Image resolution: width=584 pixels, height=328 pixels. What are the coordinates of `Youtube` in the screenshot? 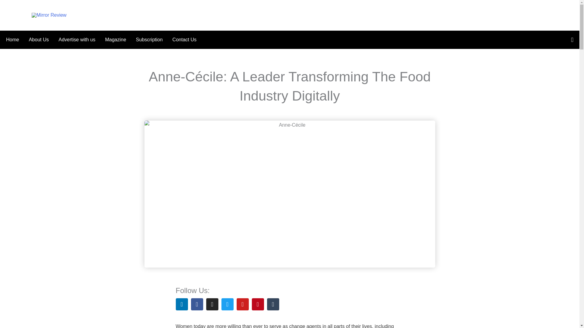 It's located at (242, 304).